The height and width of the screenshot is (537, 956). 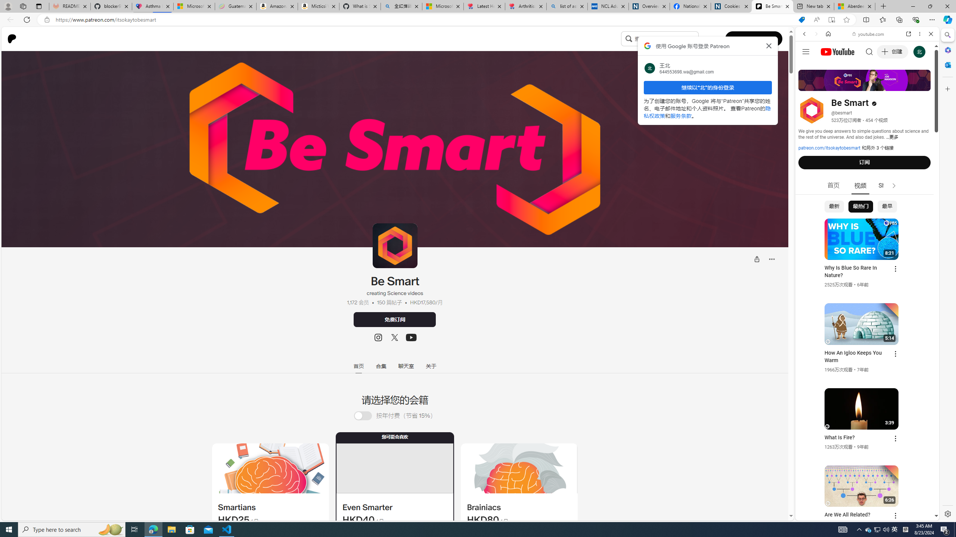 I want to click on Go to home page, so click(x=15, y=39).